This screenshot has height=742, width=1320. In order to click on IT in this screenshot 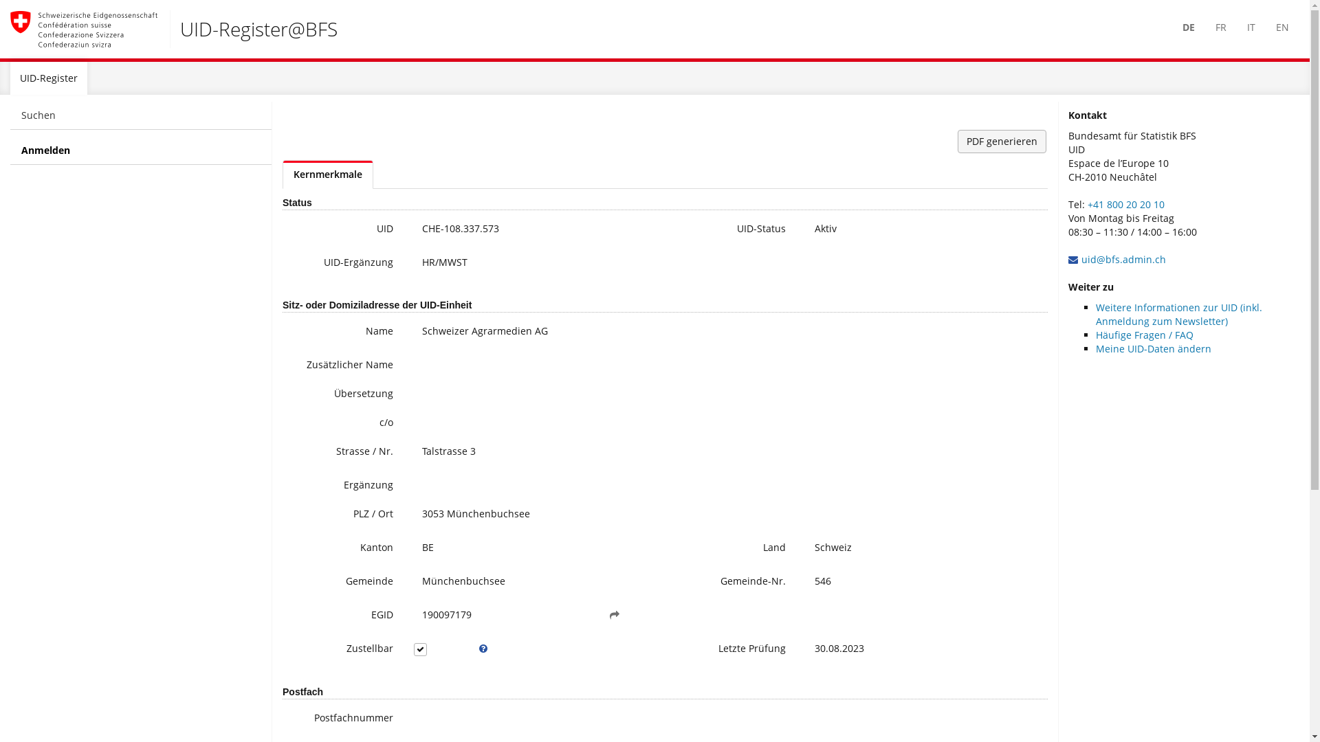, I will do `click(1251, 27)`.